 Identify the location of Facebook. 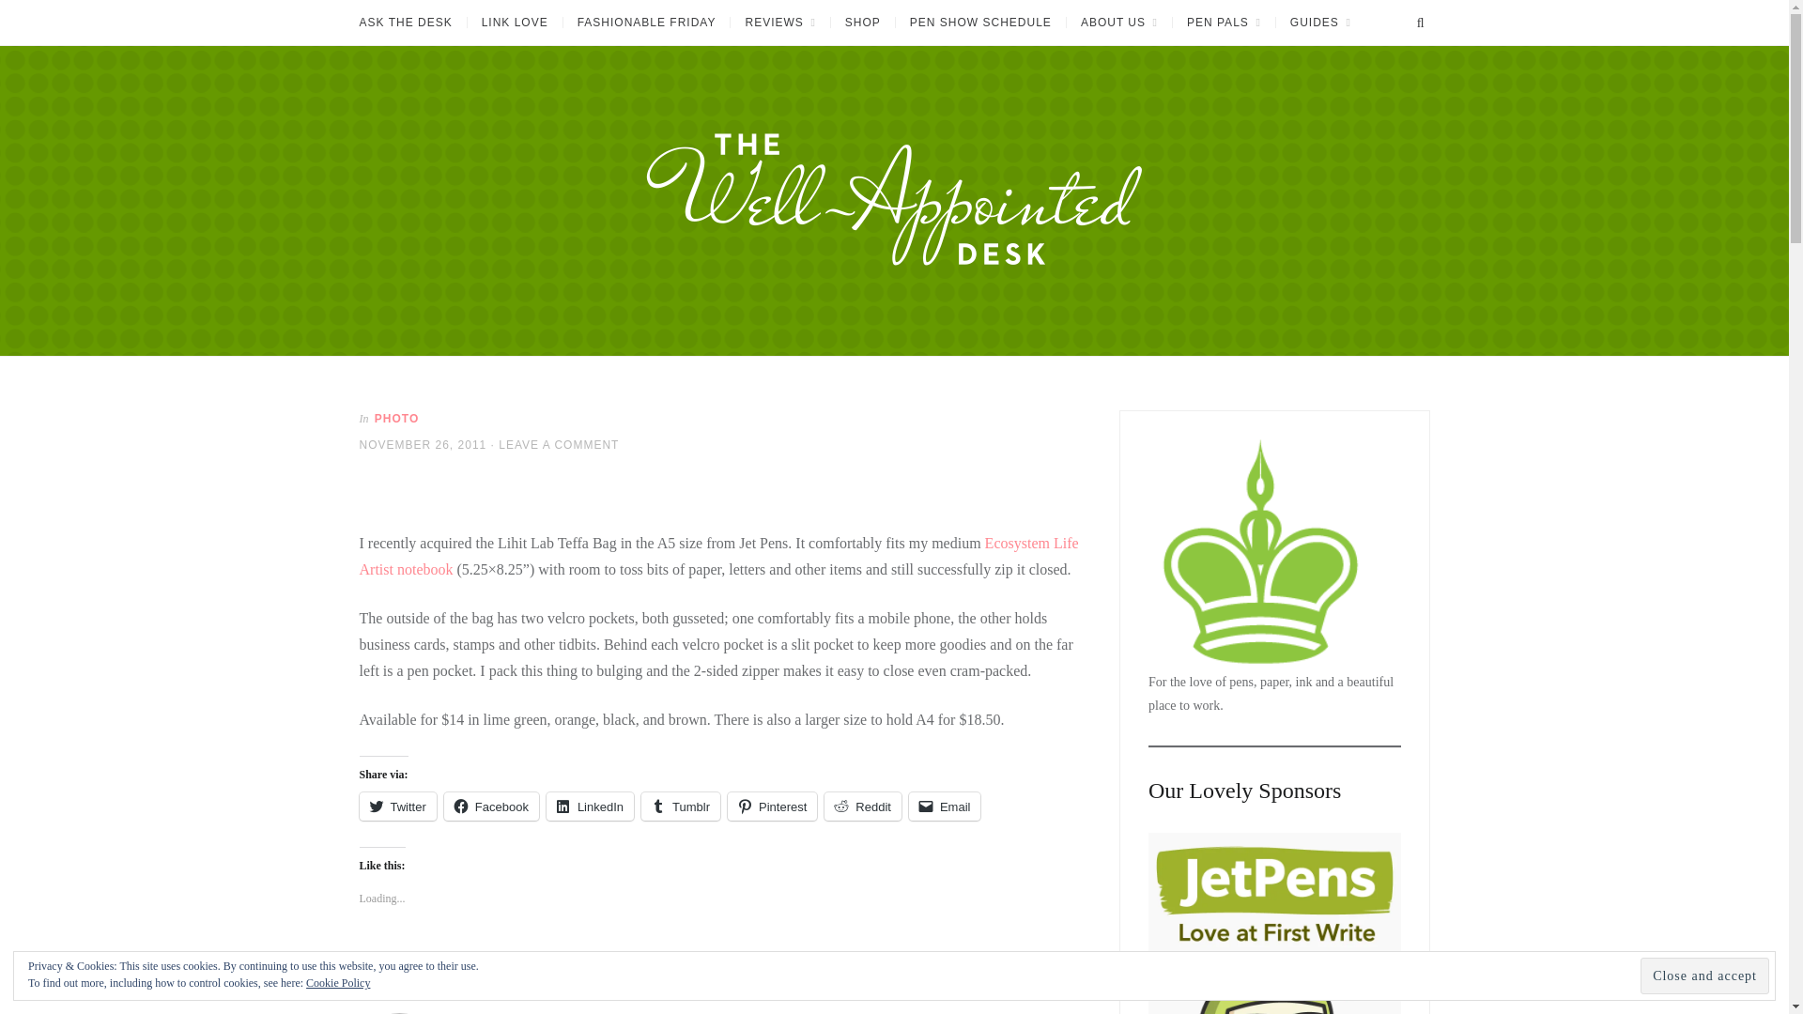
(491, 806).